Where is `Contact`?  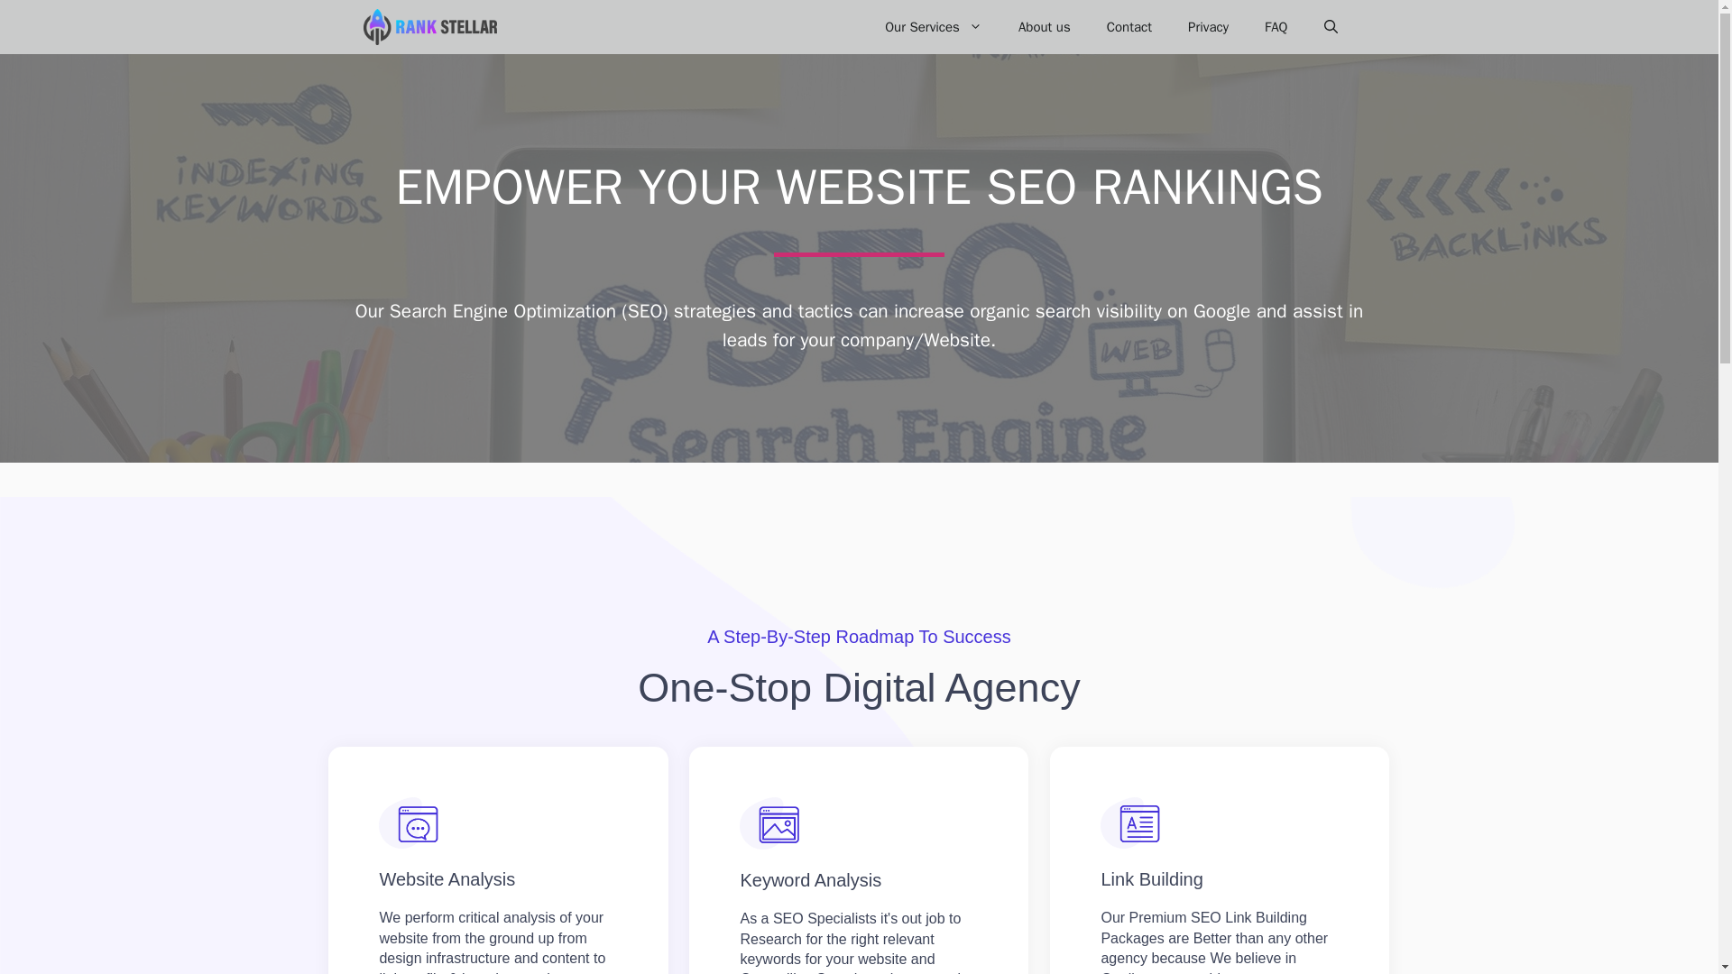 Contact is located at coordinates (1129, 27).